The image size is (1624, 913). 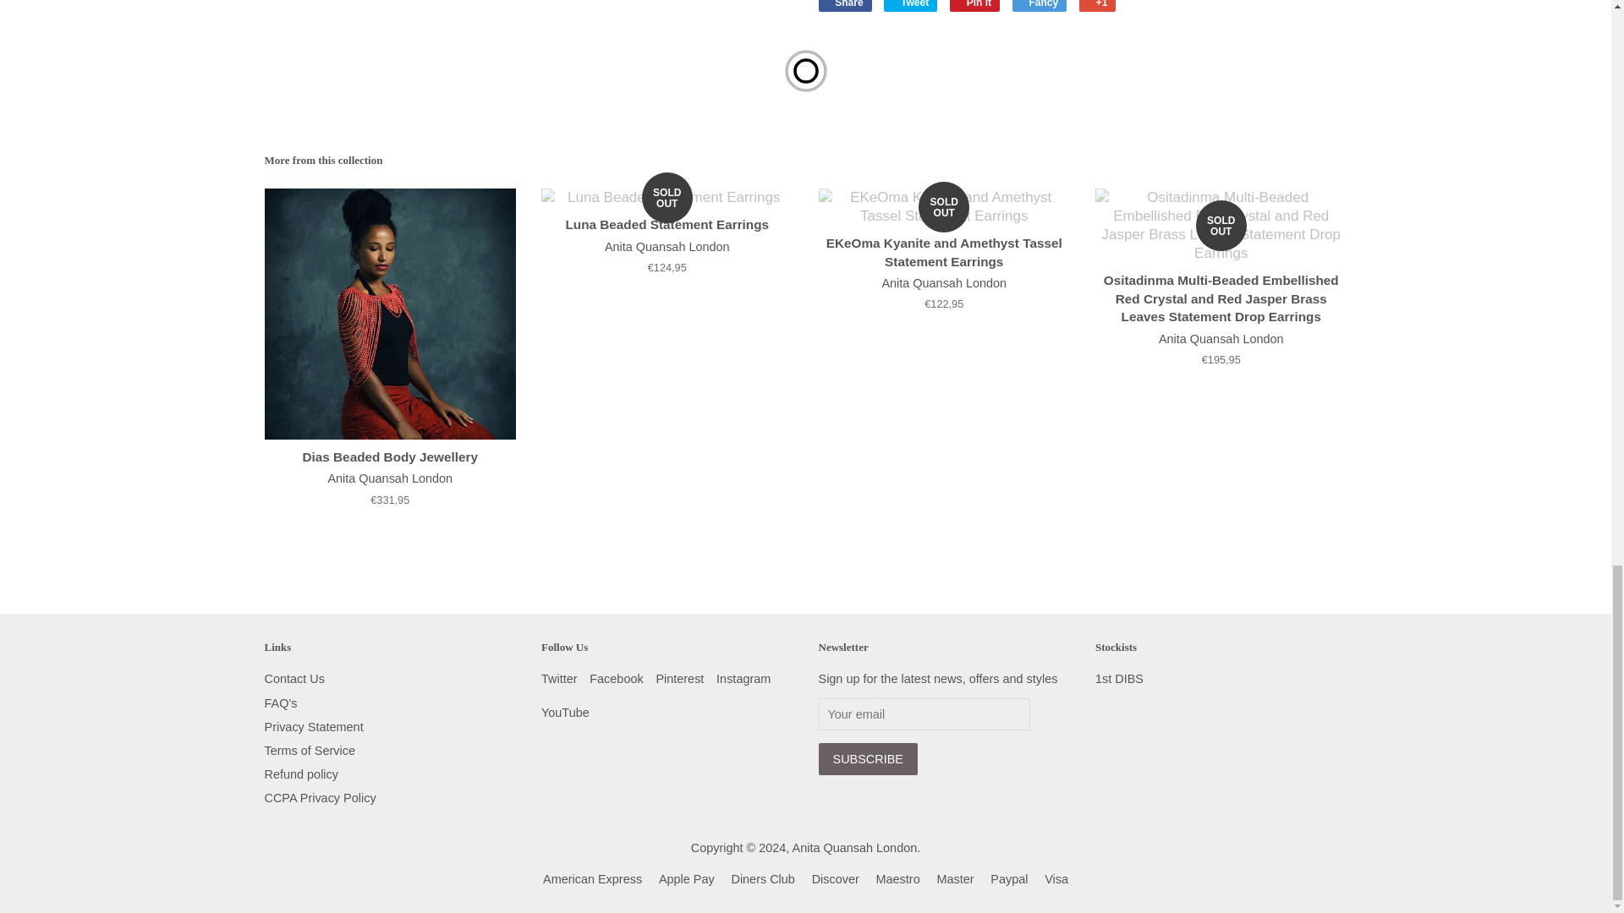 I want to click on Add to Fancy, so click(x=1039, y=6).